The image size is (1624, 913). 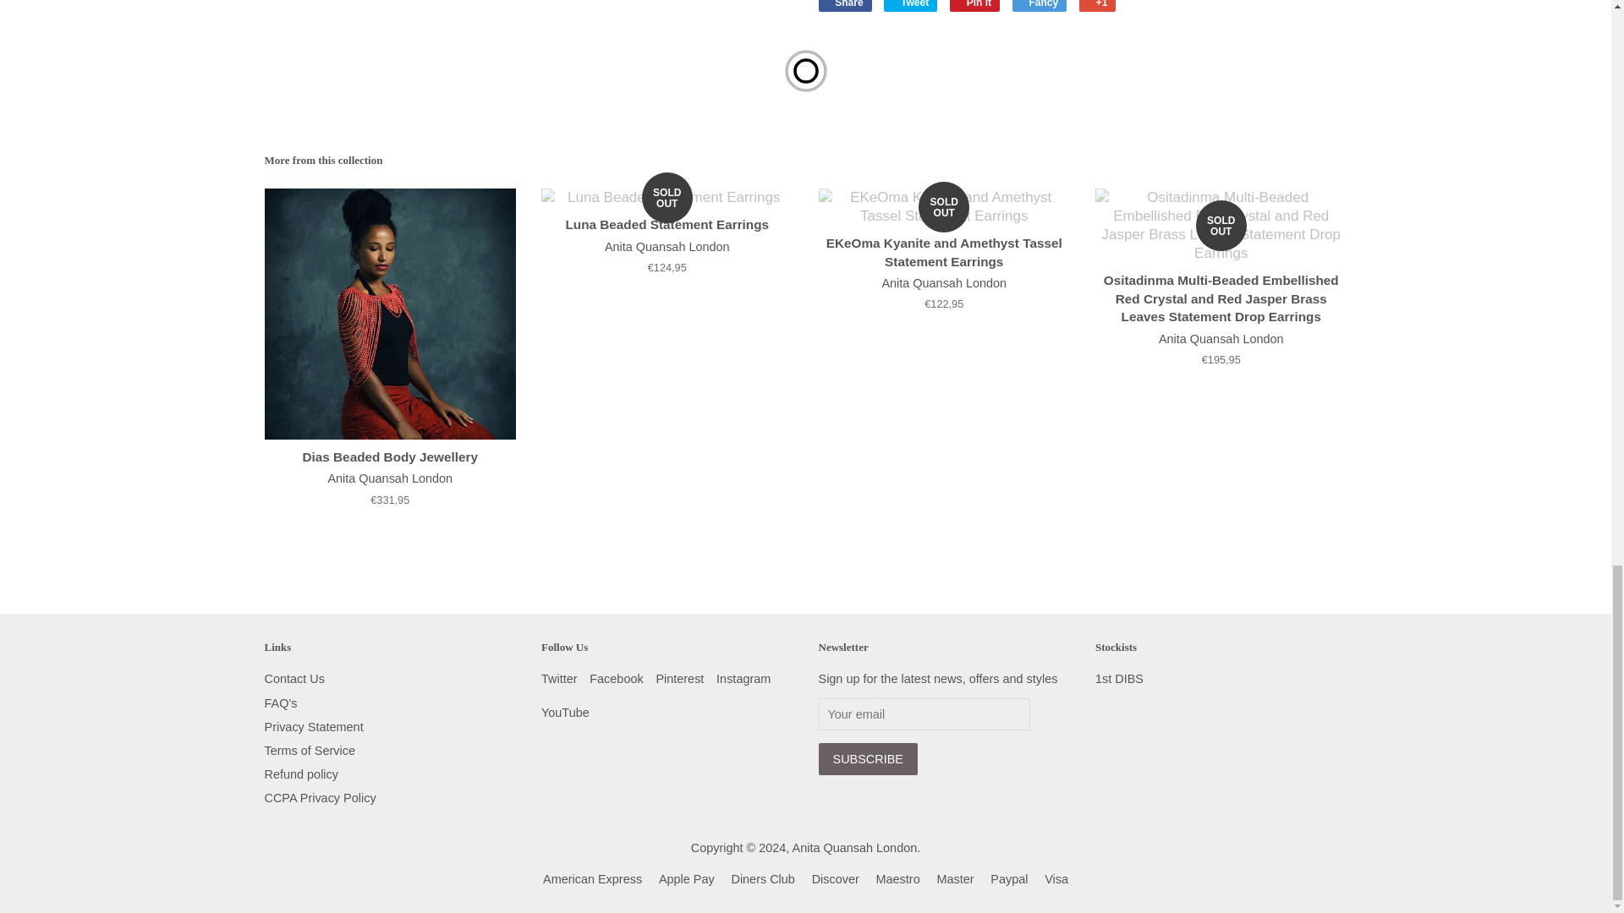 I want to click on Add to Fancy, so click(x=1039, y=6).